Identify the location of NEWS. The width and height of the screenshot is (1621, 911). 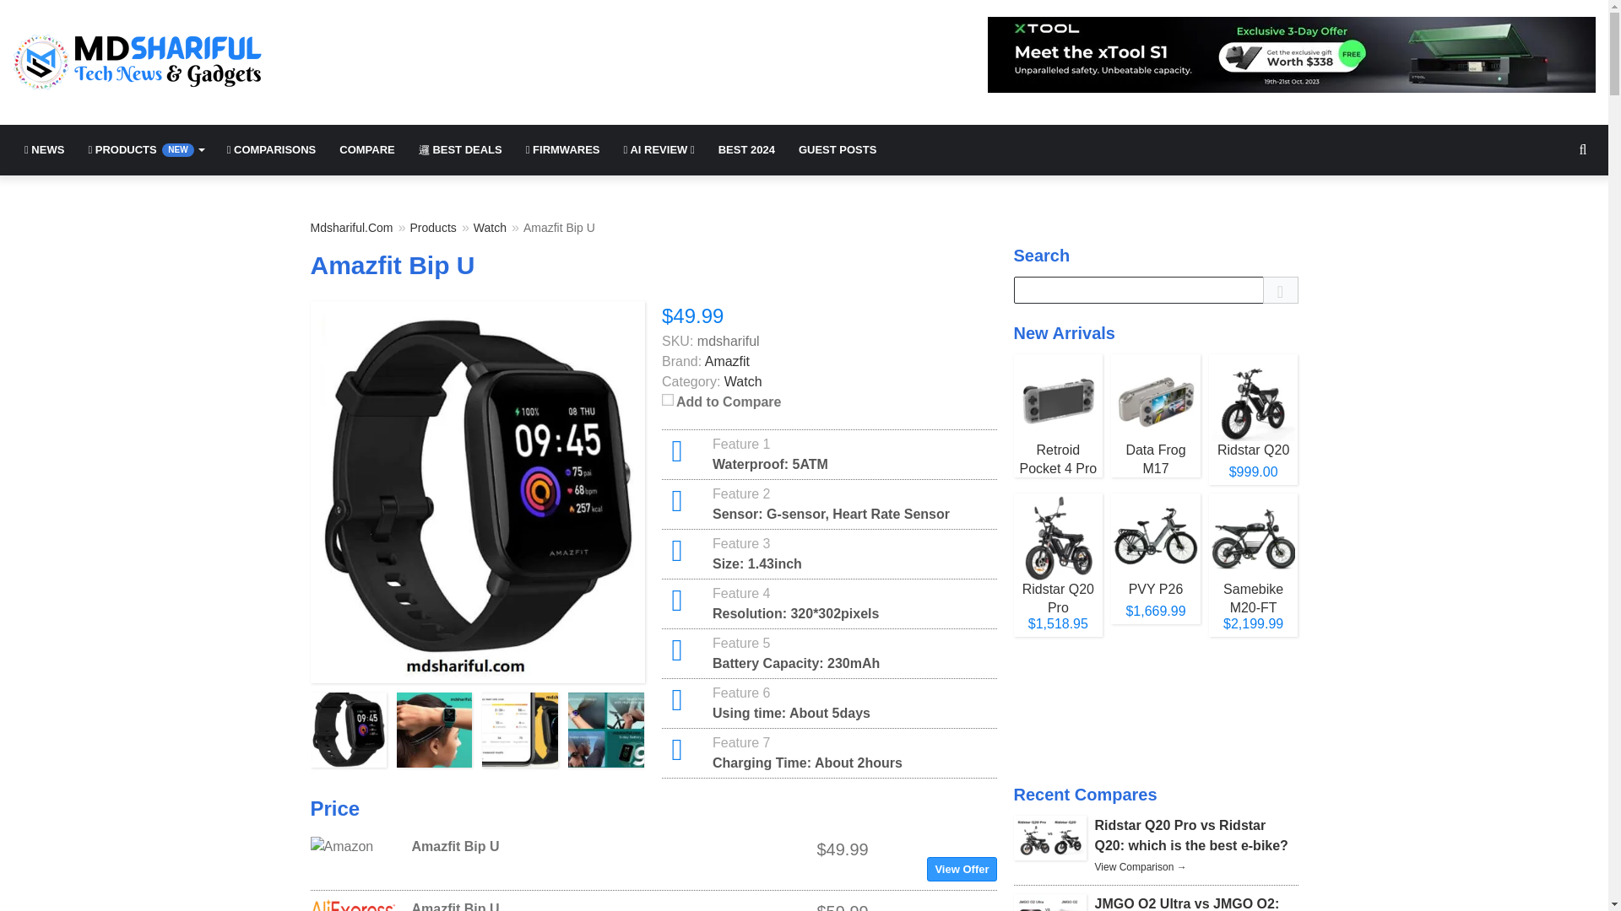
(44, 150).